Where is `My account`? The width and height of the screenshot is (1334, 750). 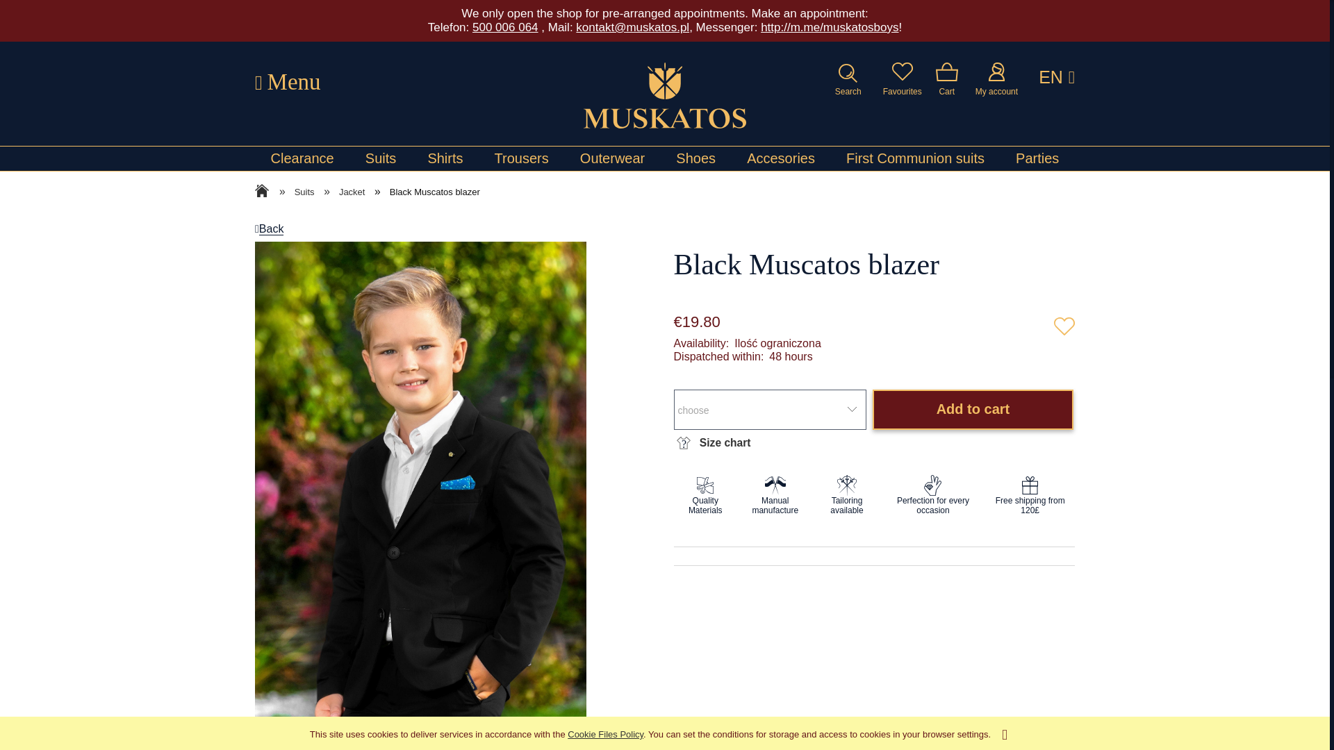
My account is located at coordinates (996, 79).